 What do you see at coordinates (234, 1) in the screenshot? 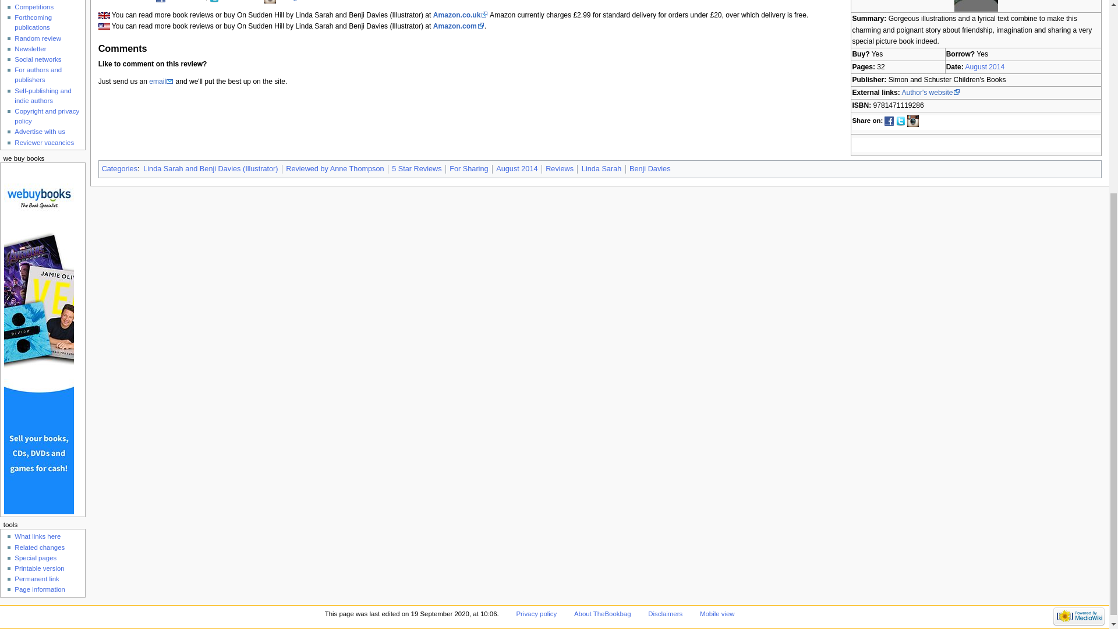
I see `Twitter` at bounding box center [234, 1].